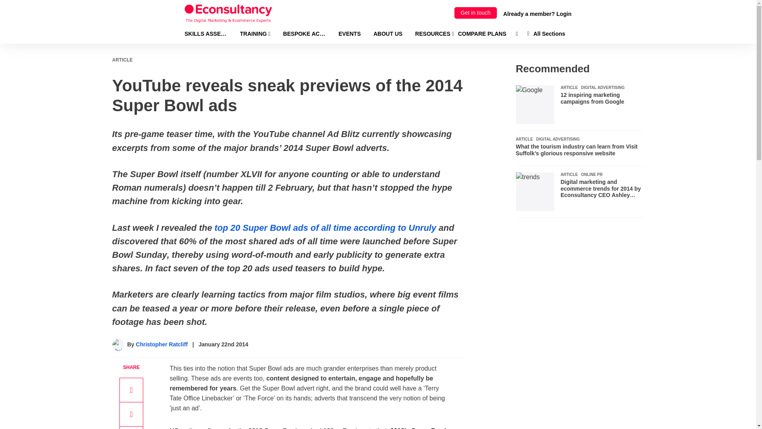  What do you see at coordinates (349, 33) in the screenshot?
I see `EVENTS` at bounding box center [349, 33].